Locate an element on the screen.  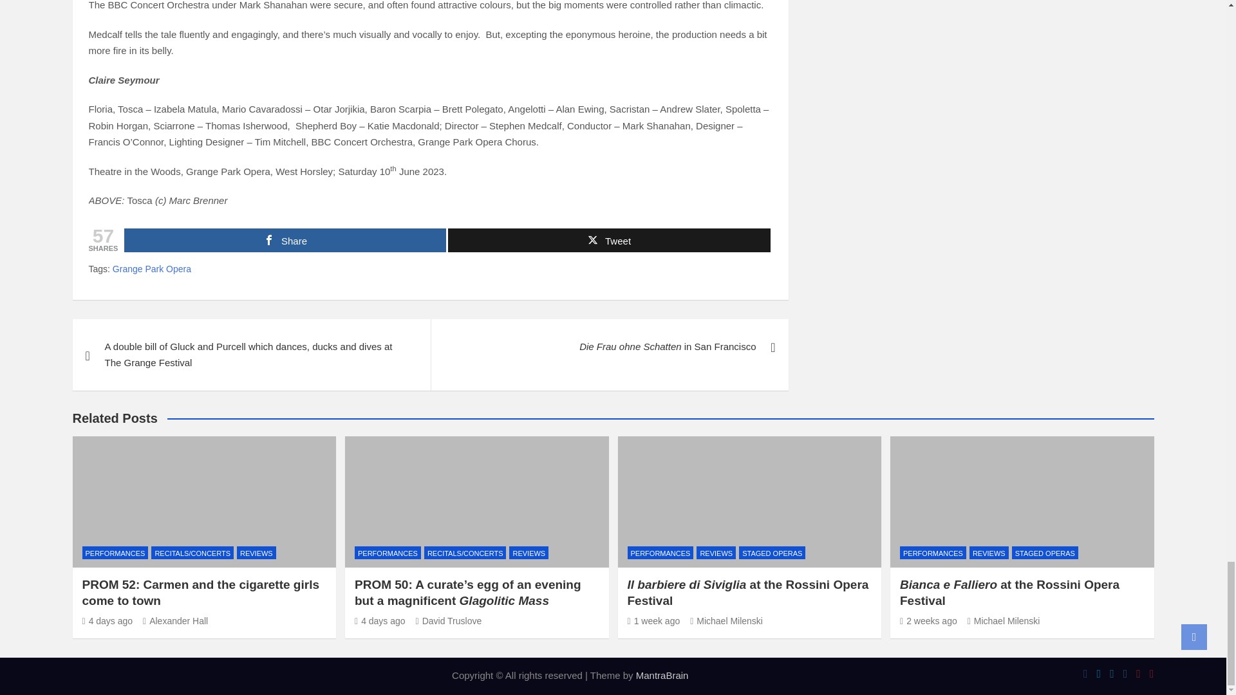
Share is located at coordinates (285, 241).